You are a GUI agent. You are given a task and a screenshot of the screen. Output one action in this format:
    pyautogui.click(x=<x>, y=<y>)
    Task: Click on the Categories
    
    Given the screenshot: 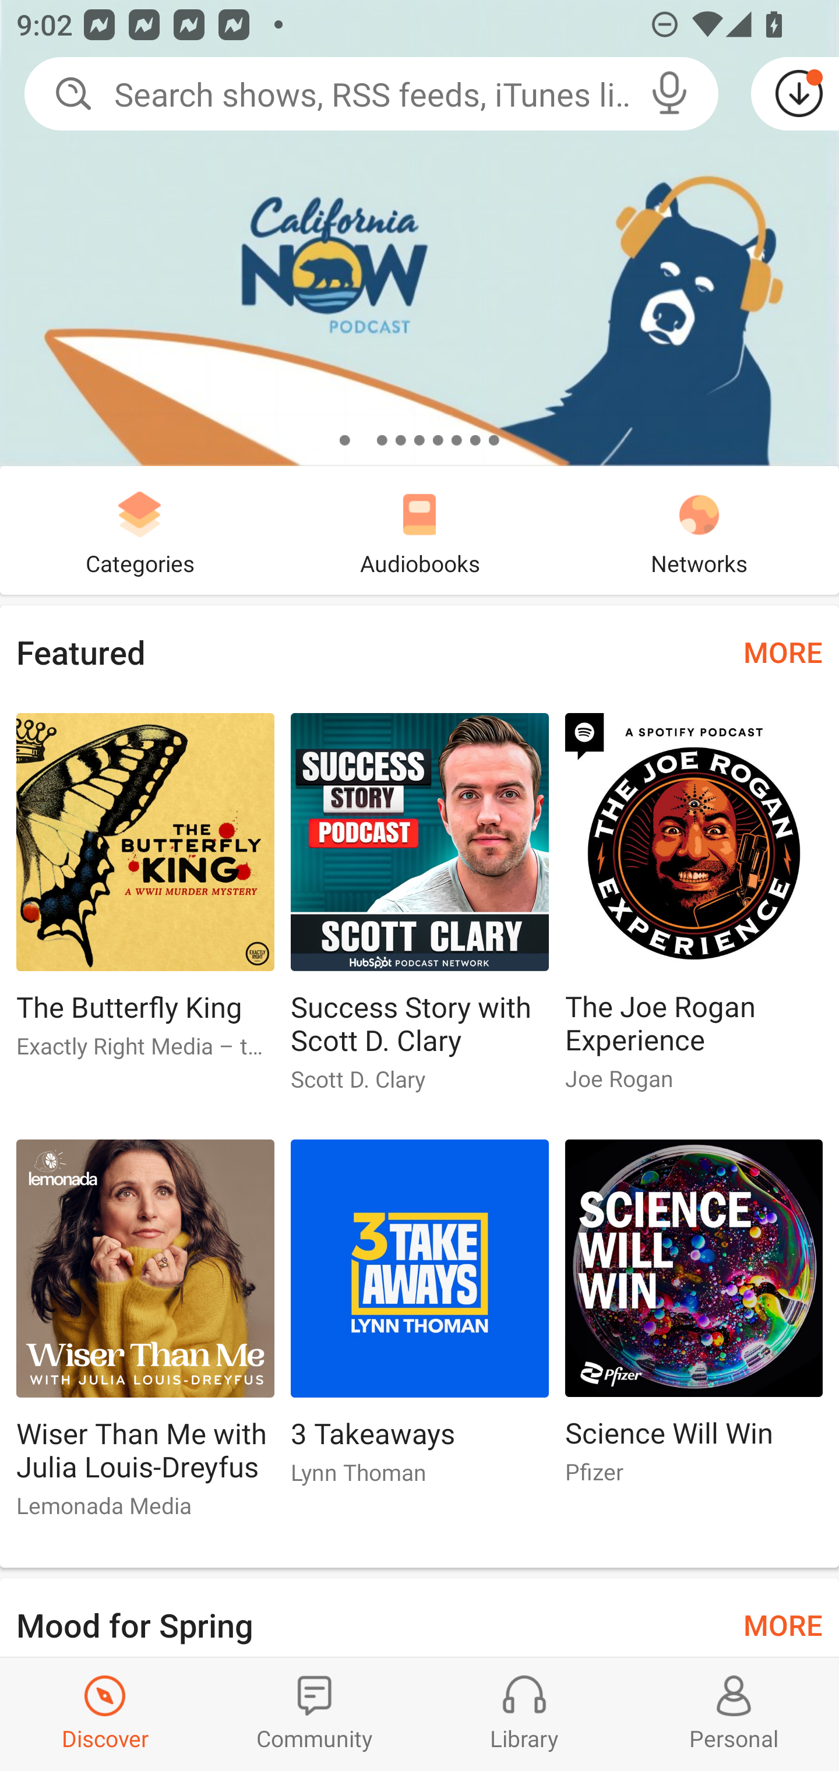 What is the action you would take?
    pyautogui.click(x=140, y=530)
    